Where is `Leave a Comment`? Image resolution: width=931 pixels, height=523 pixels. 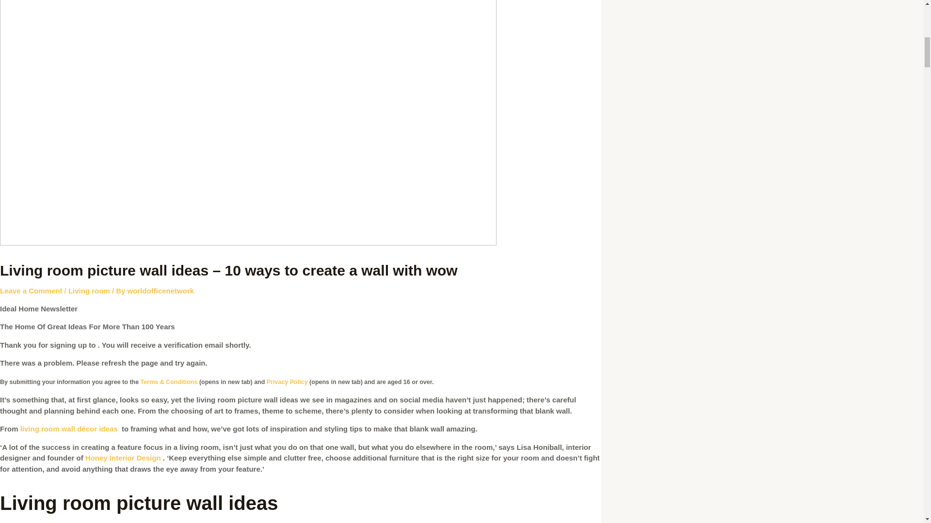
Leave a Comment is located at coordinates (31, 291).